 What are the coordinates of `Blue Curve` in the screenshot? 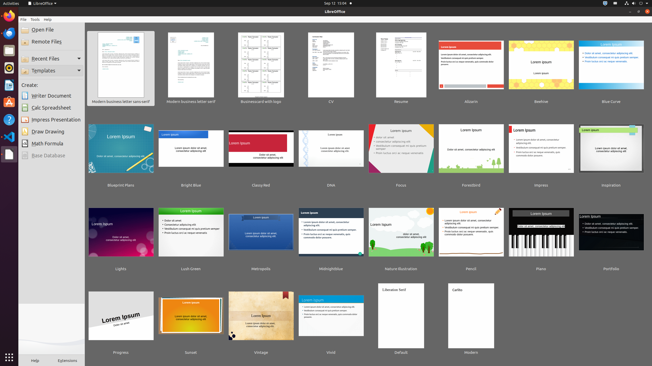 It's located at (611, 69).